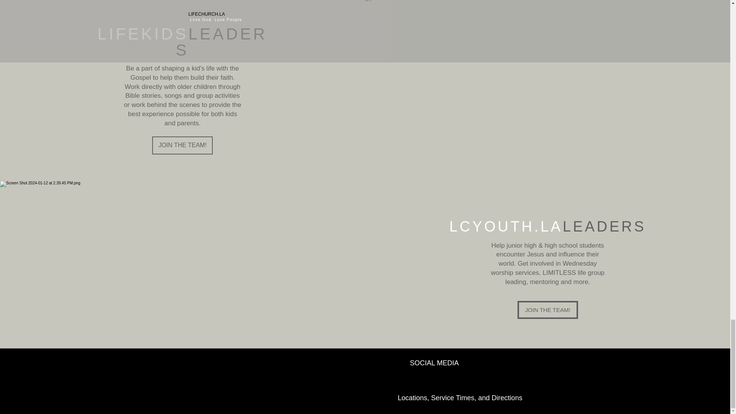 The height and width of the screenshot is (414, 736). Describe the element at coordinates (460, 398) in the screenshot. I see `Locations, Service Times, and Directions` at that location.